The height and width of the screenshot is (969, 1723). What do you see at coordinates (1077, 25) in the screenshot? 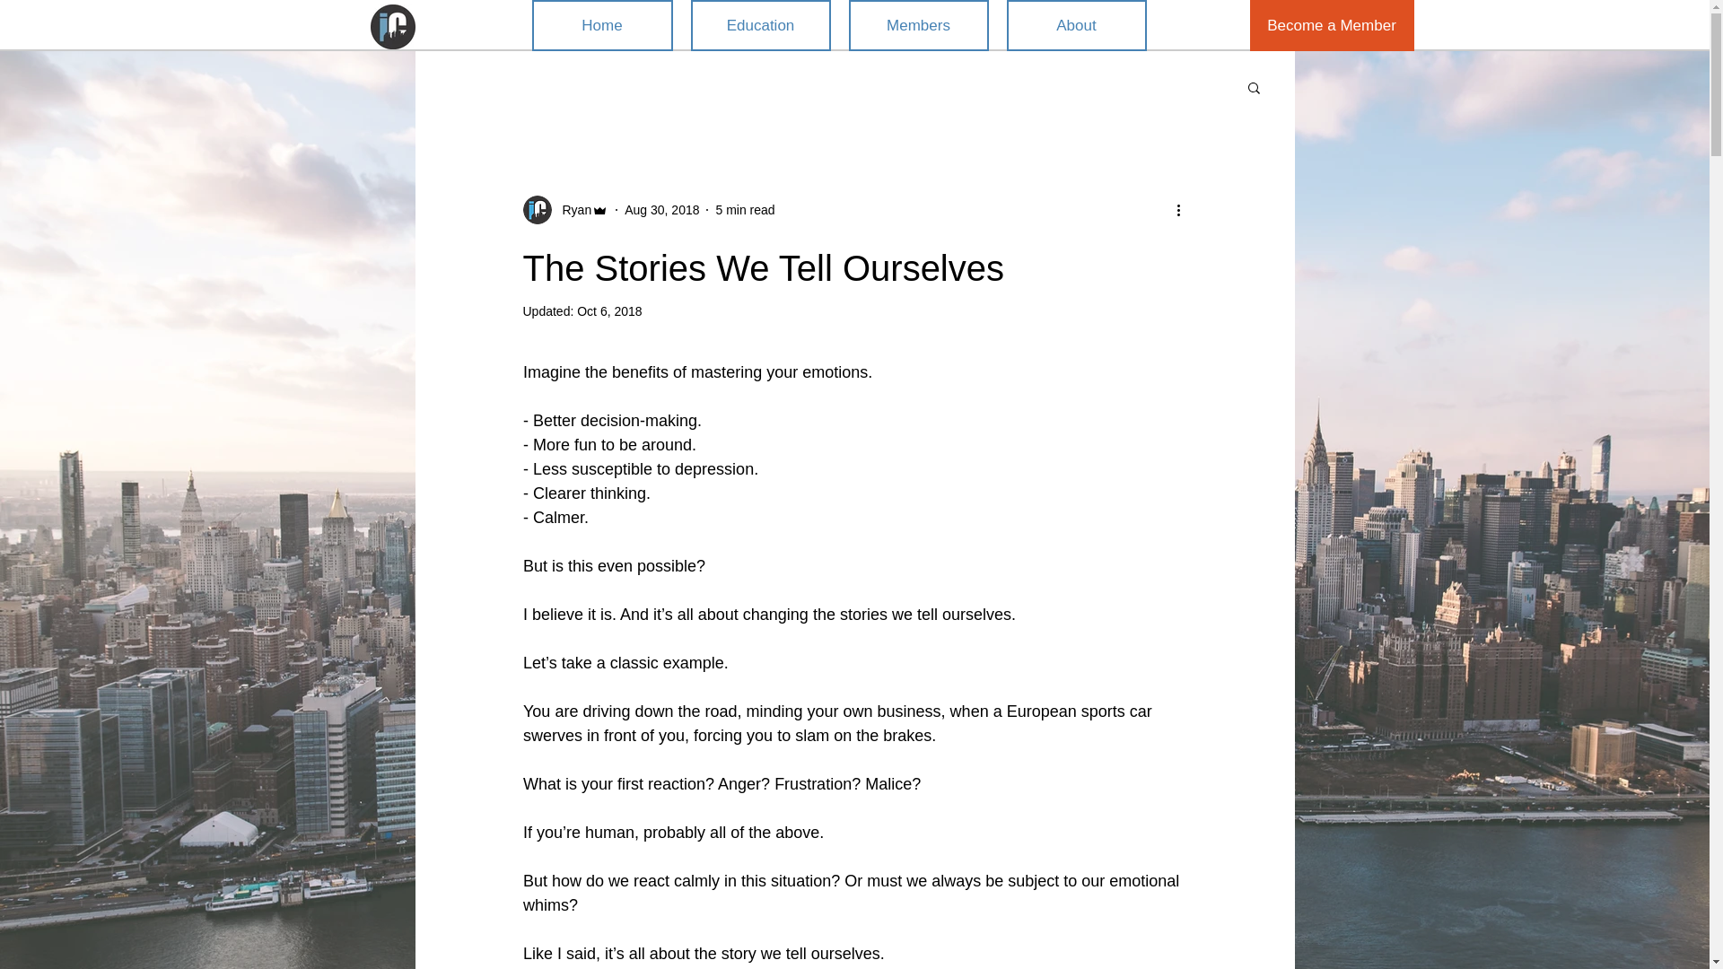
I see `About` at bounding box center [1077, 25].